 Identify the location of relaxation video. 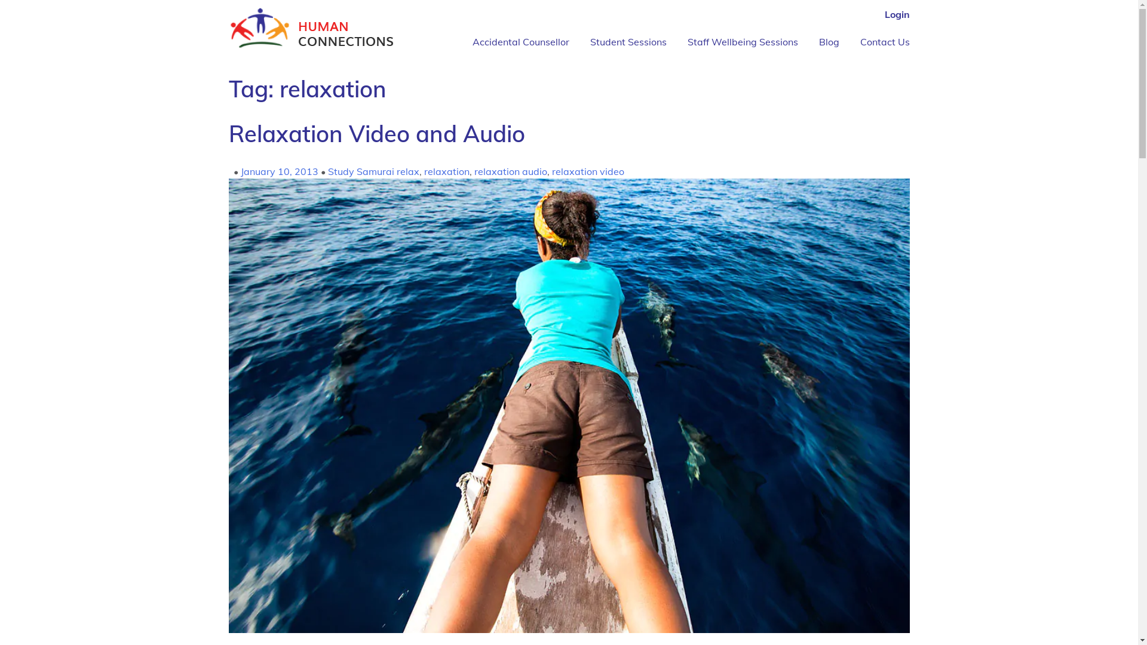
(588, 171).